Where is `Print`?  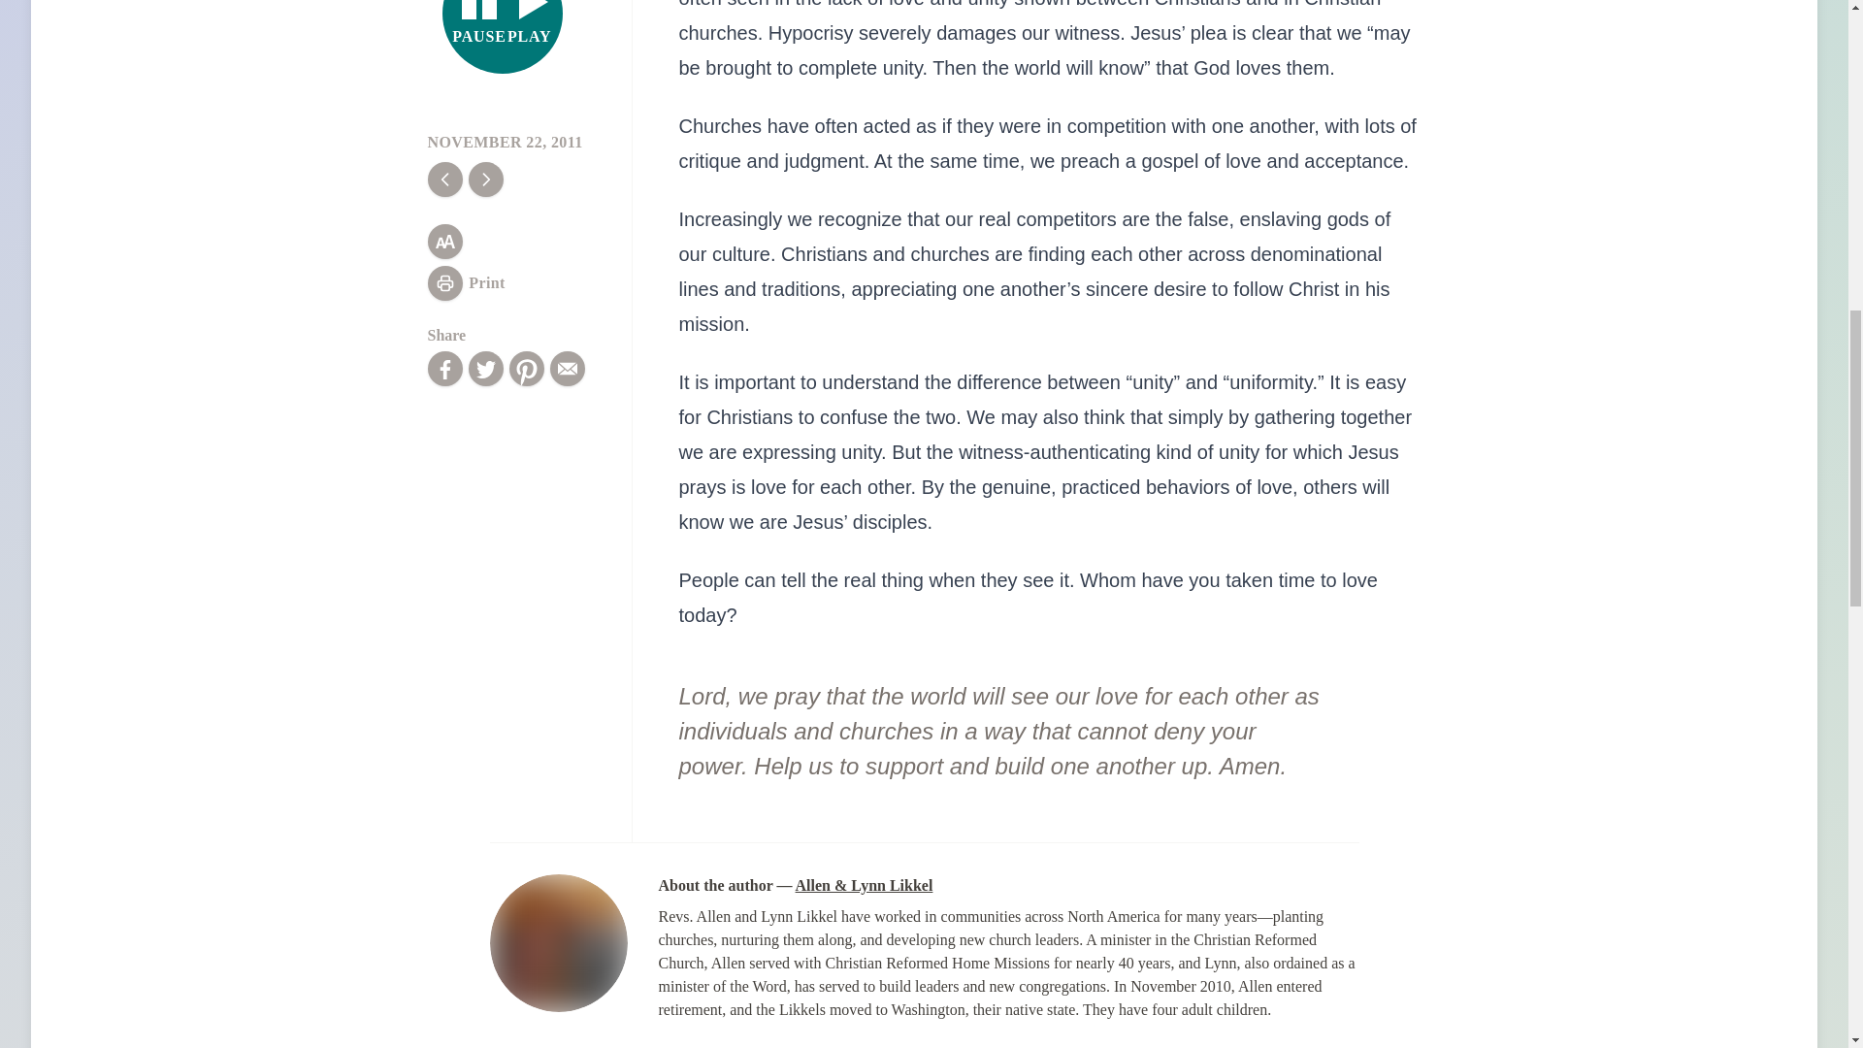
Print is located at coordinates (466, 283).